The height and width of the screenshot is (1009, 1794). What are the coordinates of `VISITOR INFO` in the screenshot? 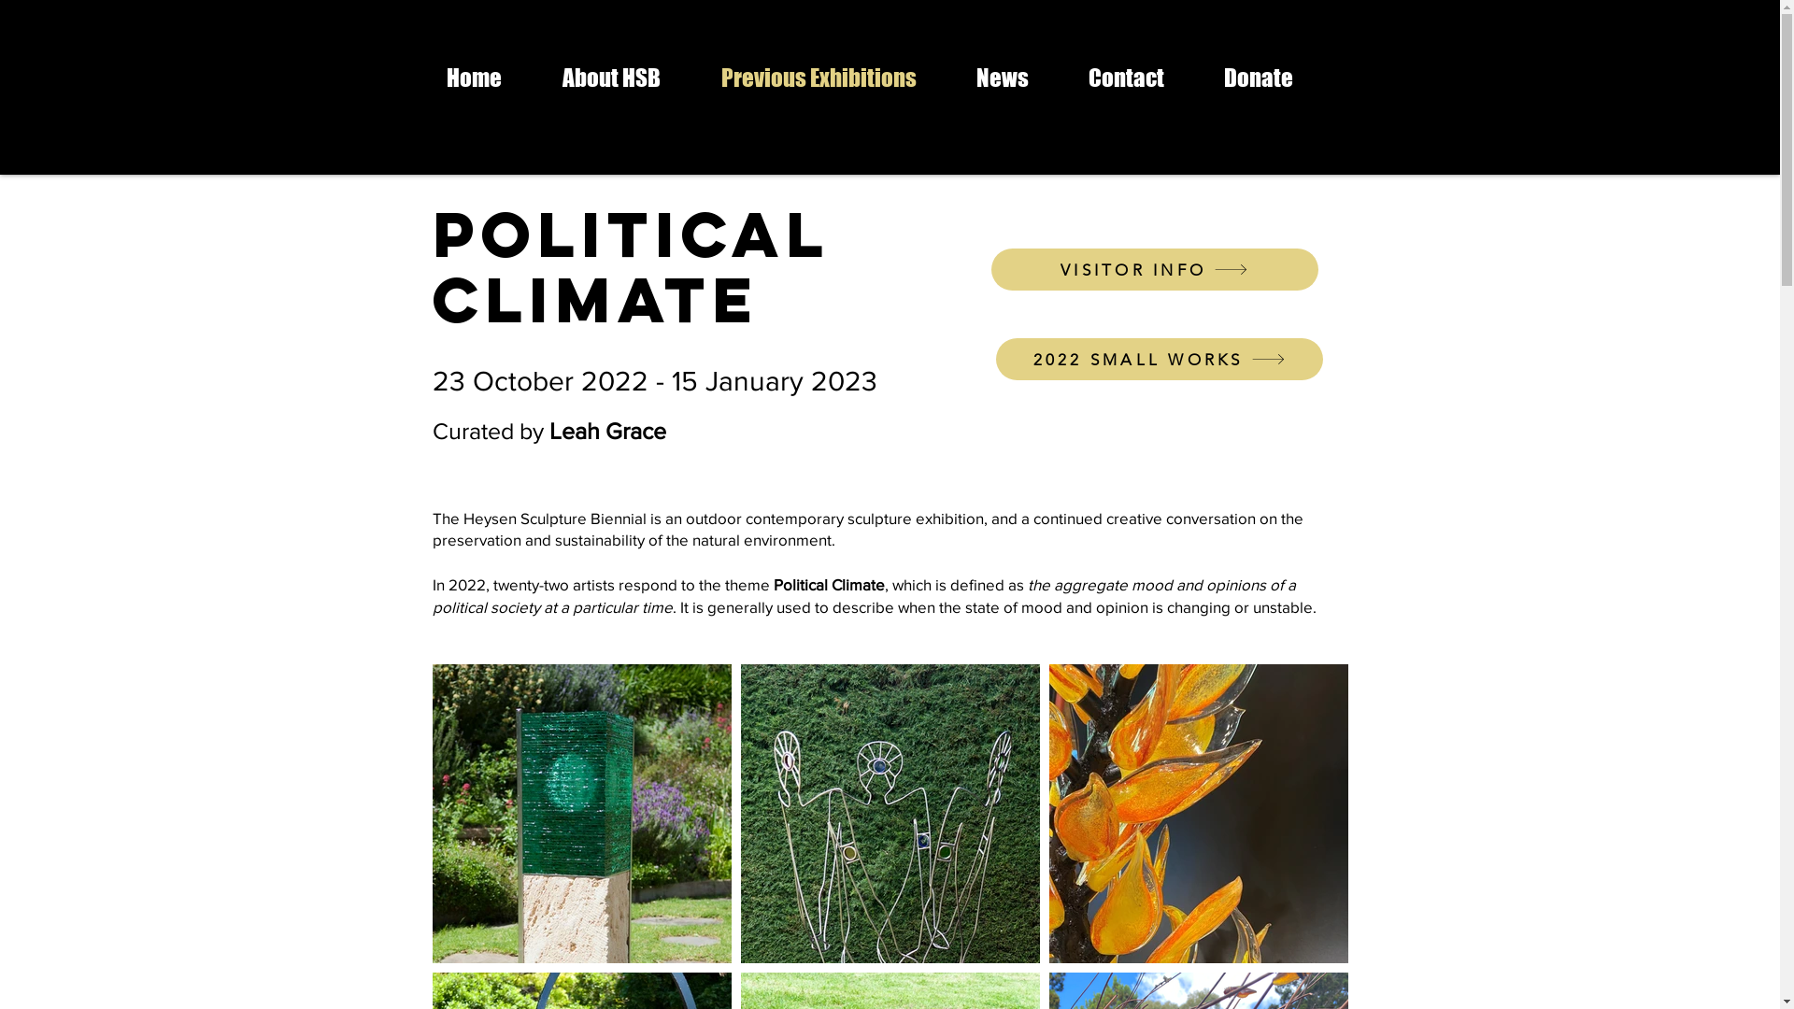 It's located at (1154, 269).